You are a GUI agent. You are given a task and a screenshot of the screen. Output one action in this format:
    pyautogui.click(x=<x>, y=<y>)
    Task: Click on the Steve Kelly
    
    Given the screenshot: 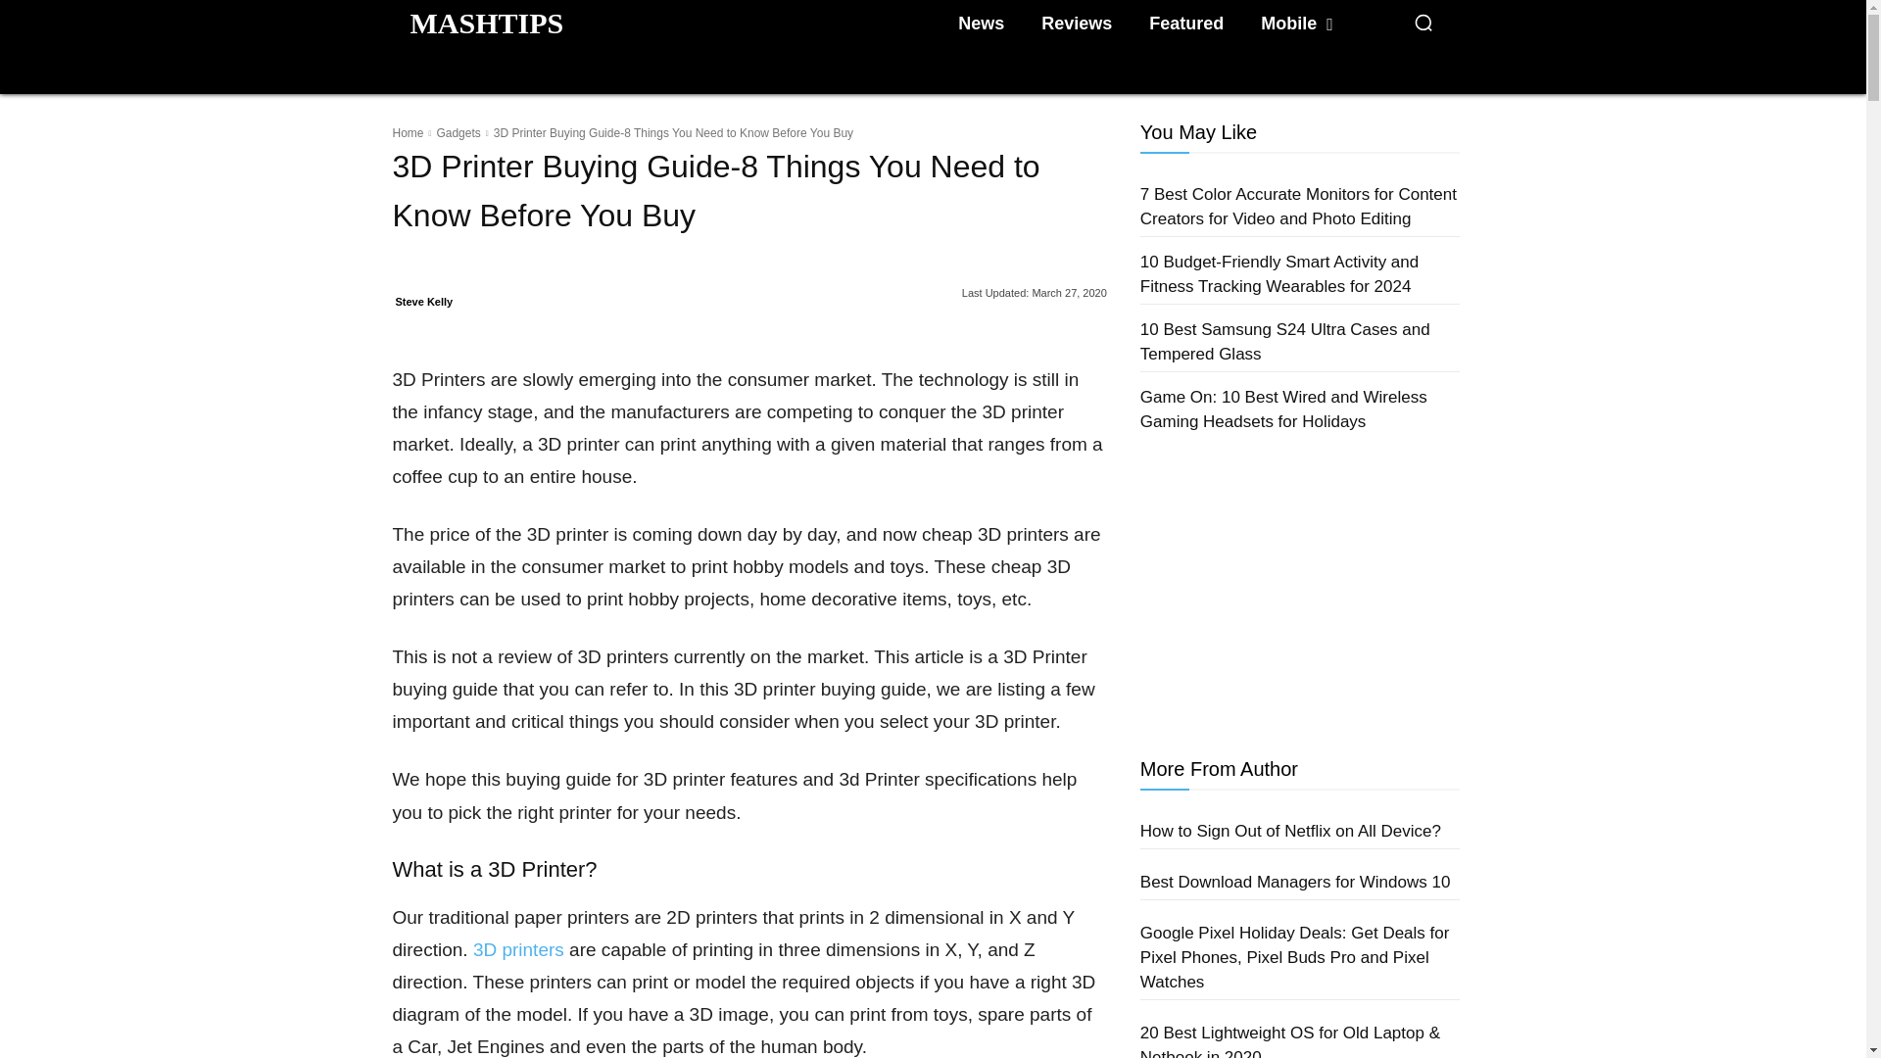 What is the action you would take?
    pyautogui.click(x=423, y=301)
    